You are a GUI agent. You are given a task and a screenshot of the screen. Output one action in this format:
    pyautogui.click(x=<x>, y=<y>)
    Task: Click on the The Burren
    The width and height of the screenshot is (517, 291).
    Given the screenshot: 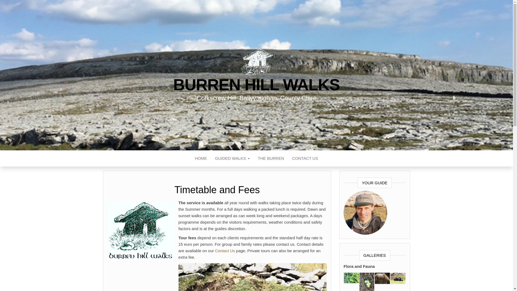 What is the action you would take?
    pyautogui.click(x=271, y=158)
    